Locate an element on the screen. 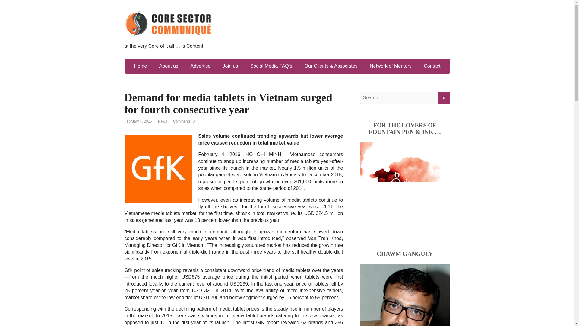 This screenshot has height=326, width=579. Join us is located at coordinates (230, 66).